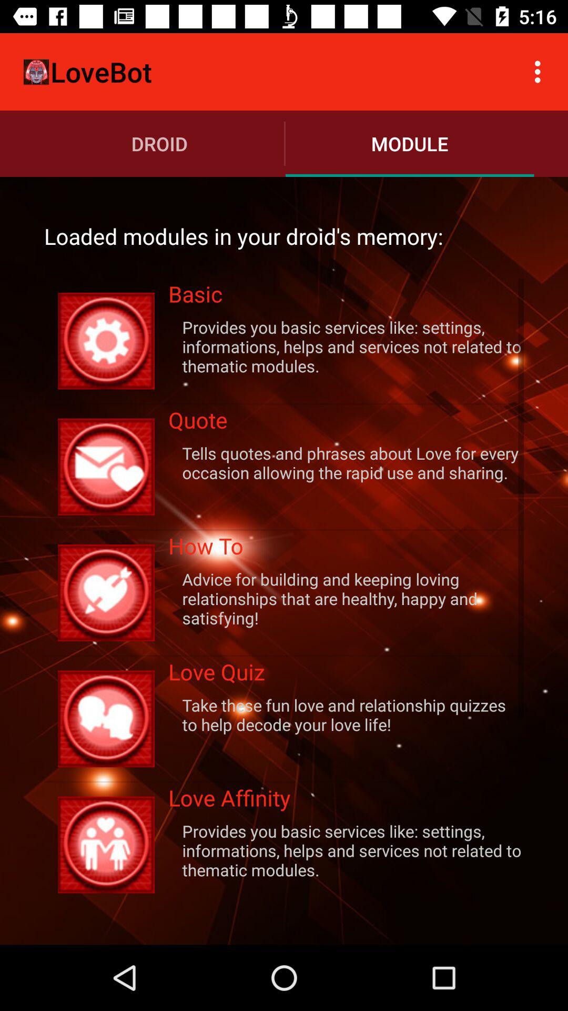 This screenshot has height=1011, width=568. Describe the element at coordinates (541, 72) in the screenshot. I see `click the item to the right of the module item` at that location.